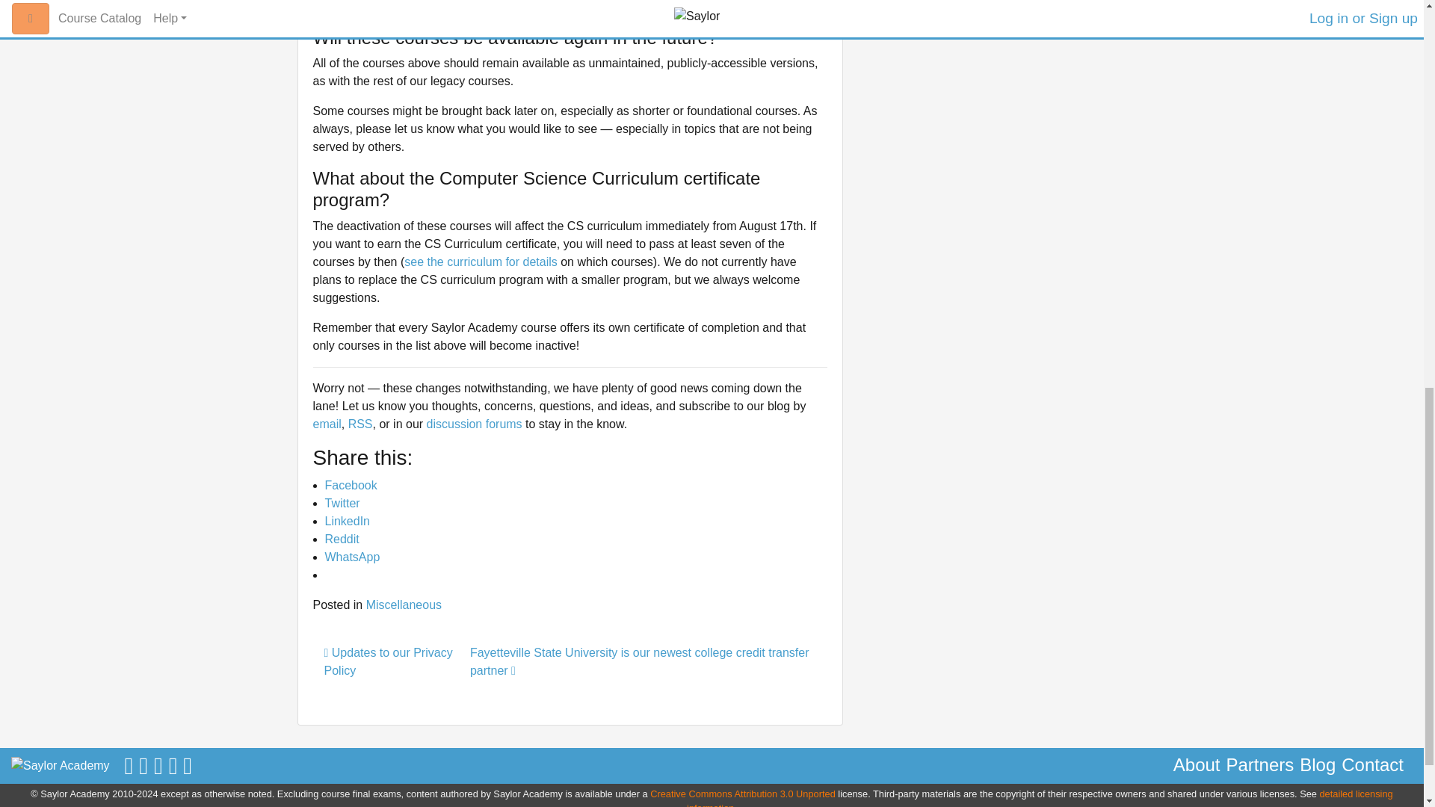 This screenshot has height=807, width=1435. I want to click on  Updates to our Privacy Policy, so click(389, 662).